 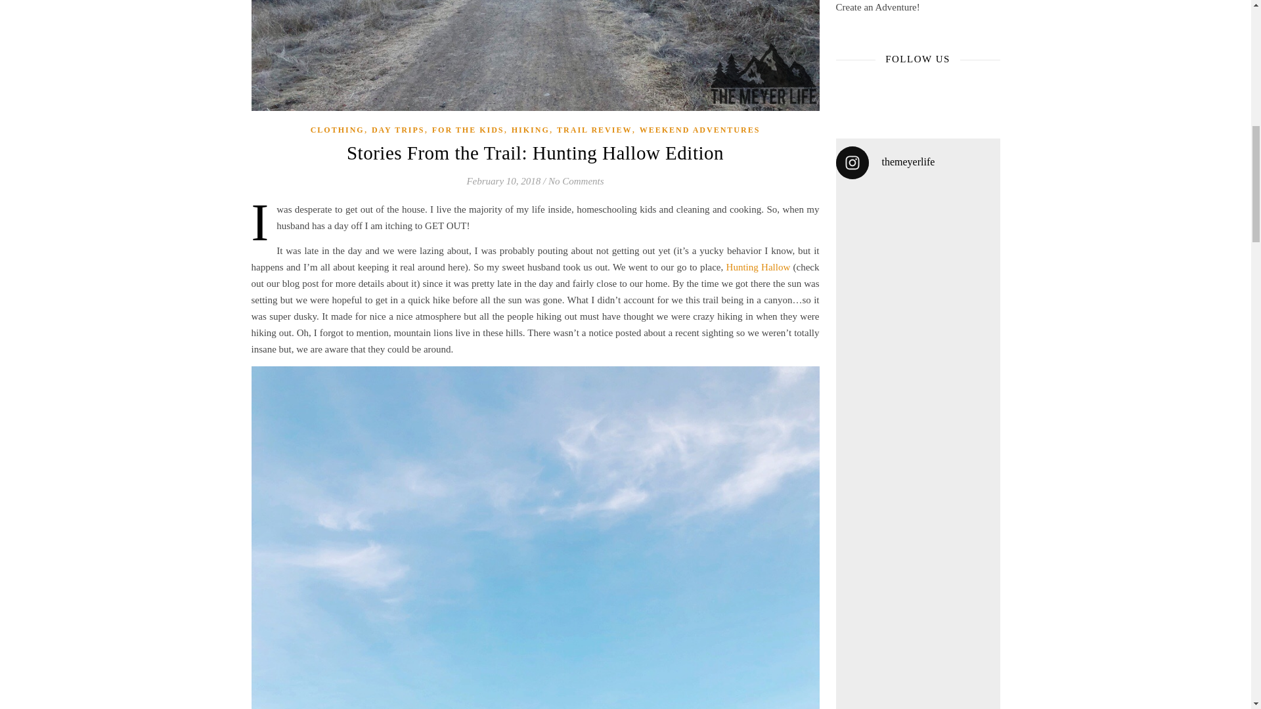 What do you see at coordinates (594, 130) in the screenshot?
I see `TRAIL REVIEW` at bounding box center [594, 130].